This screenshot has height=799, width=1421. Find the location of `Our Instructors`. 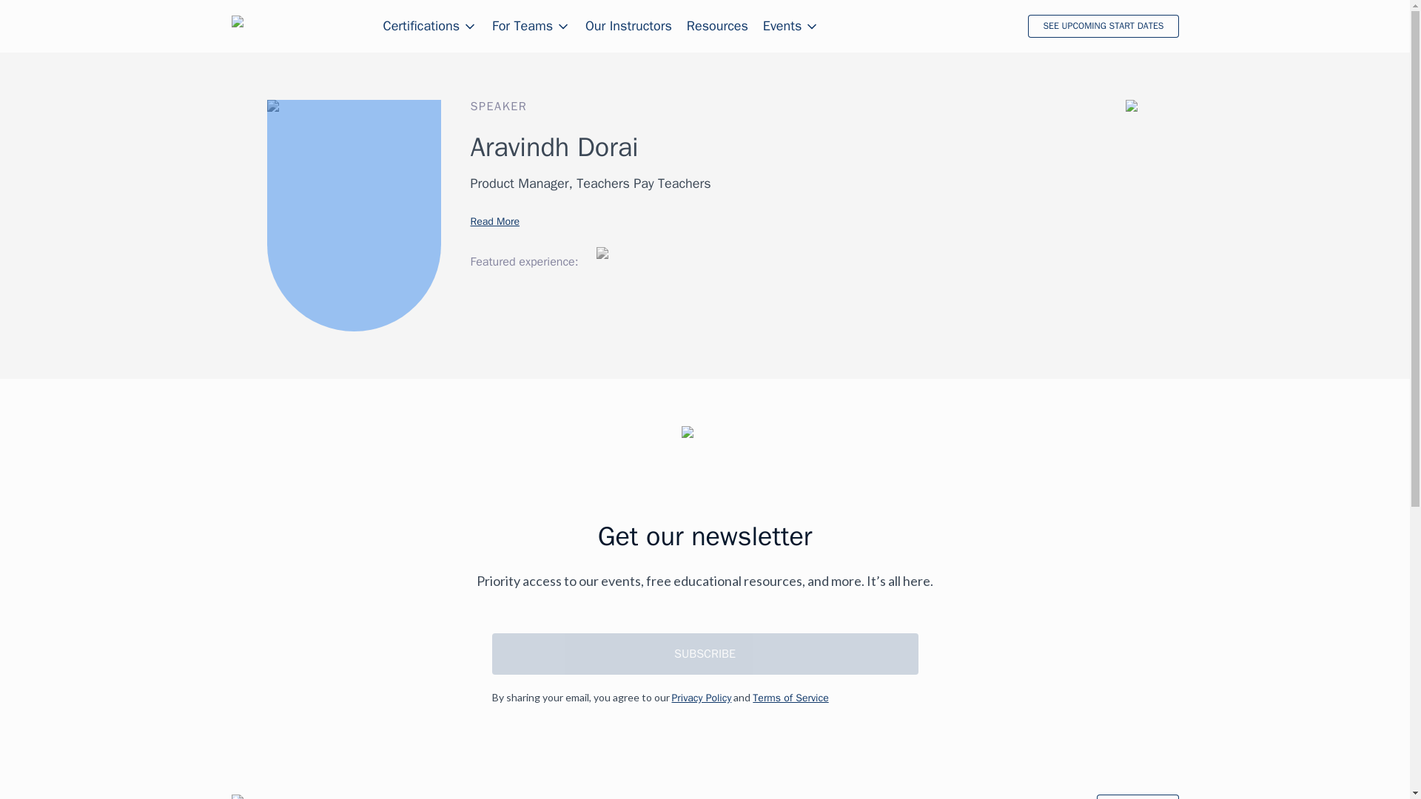

Our Instructors is located at coordinates (629, 26).